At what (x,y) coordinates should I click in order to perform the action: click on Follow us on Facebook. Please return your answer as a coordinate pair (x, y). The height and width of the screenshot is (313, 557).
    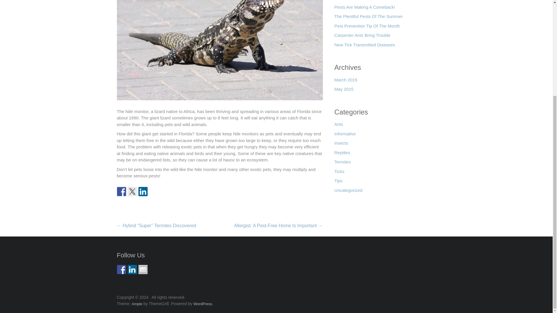
    Looking at the image, I should click on (121, 270).